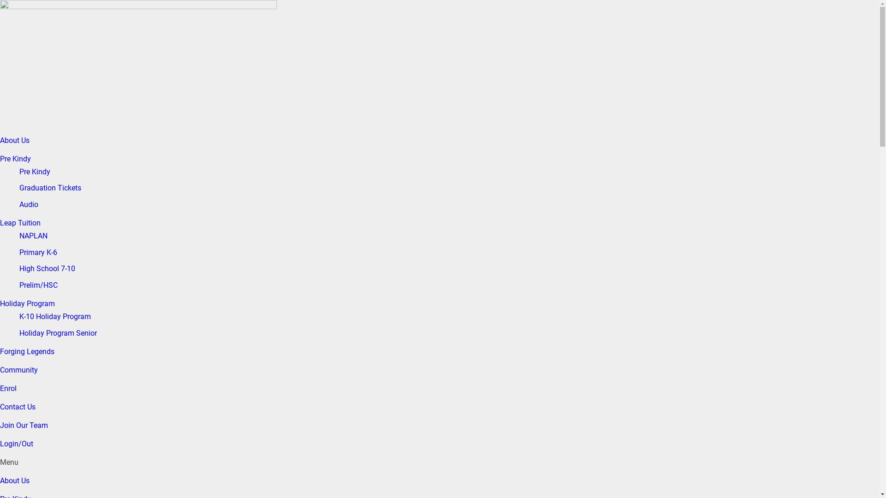  What do you see at coordinates (15, 480) in the screenshot?
I see `About Us` at bounding box center [15, 480].